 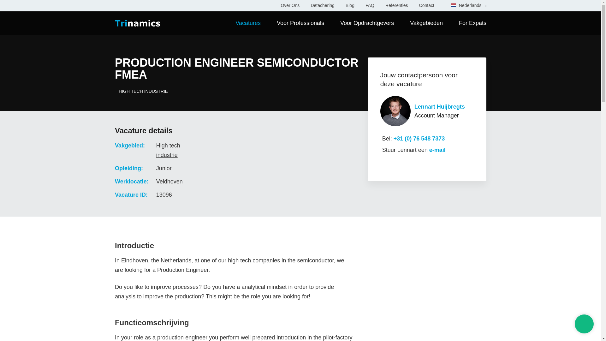 What do you see at coordinates (367, 23) in the screenshot?
I see `Voor Opdrachtgevers` at bounding box center [367, 23].